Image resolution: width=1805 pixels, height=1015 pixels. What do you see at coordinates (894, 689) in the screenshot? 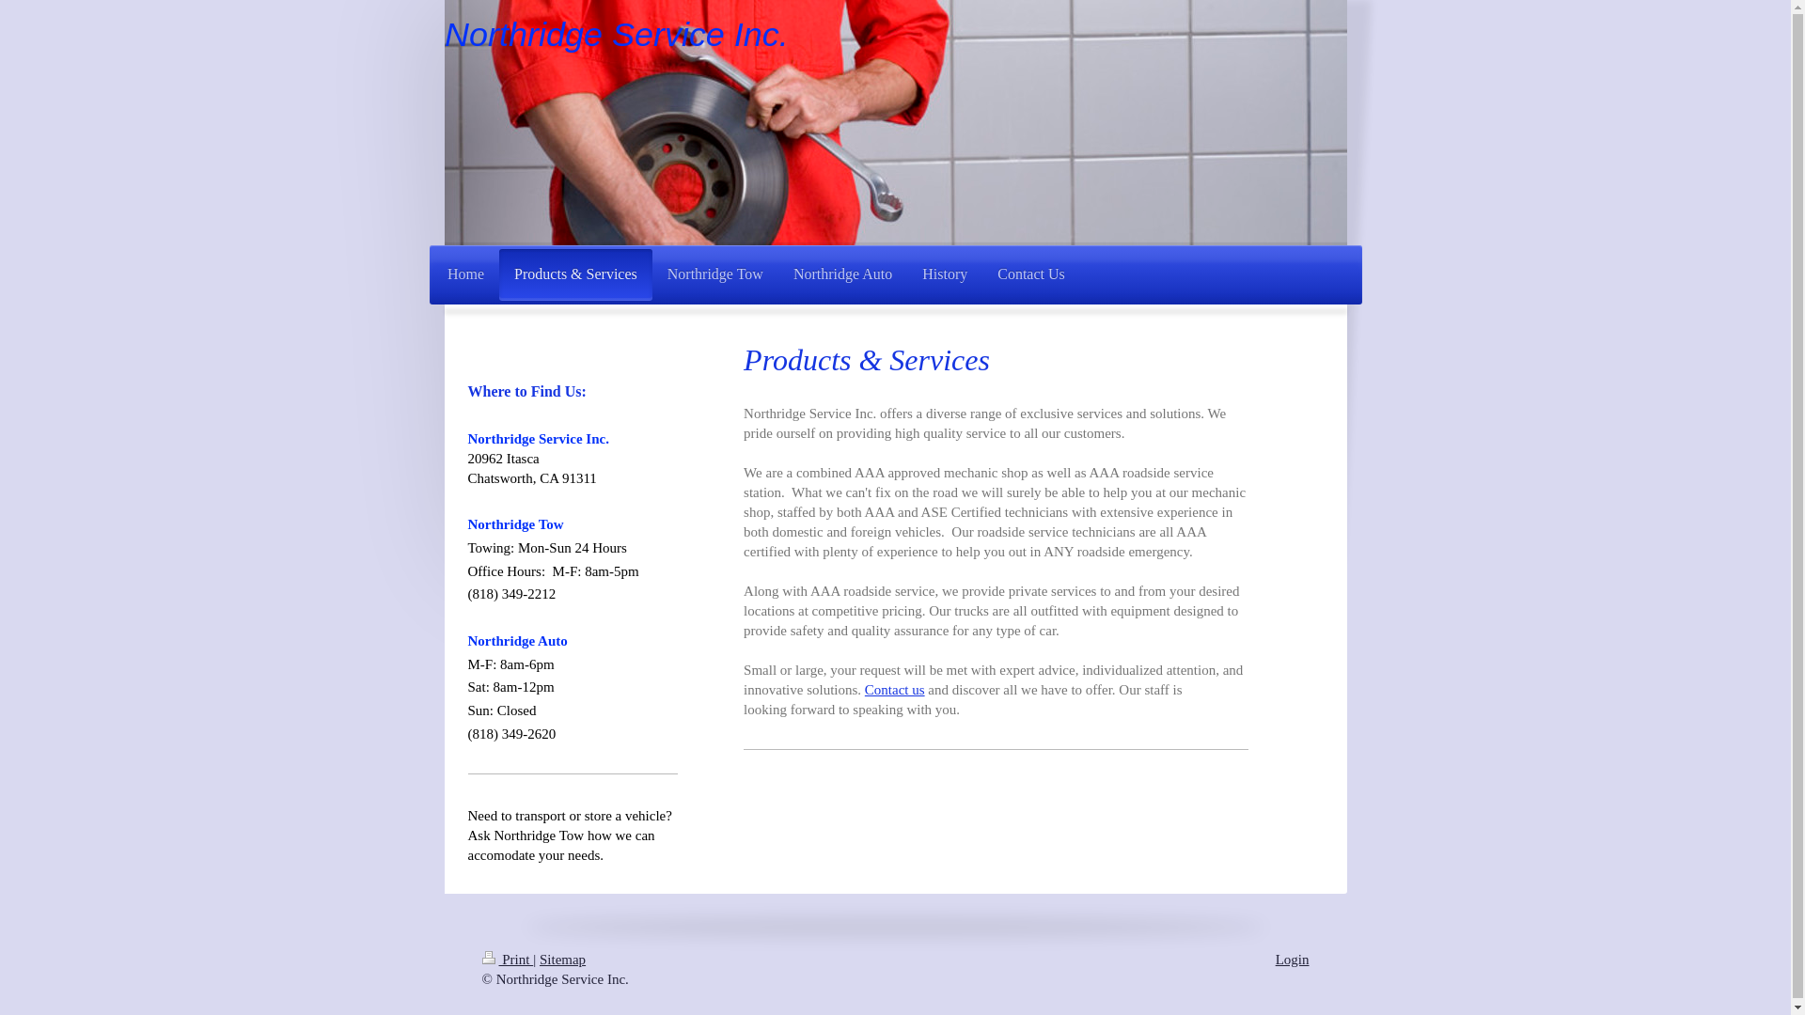
I see `Contact us` at bounding box center [894, 689].